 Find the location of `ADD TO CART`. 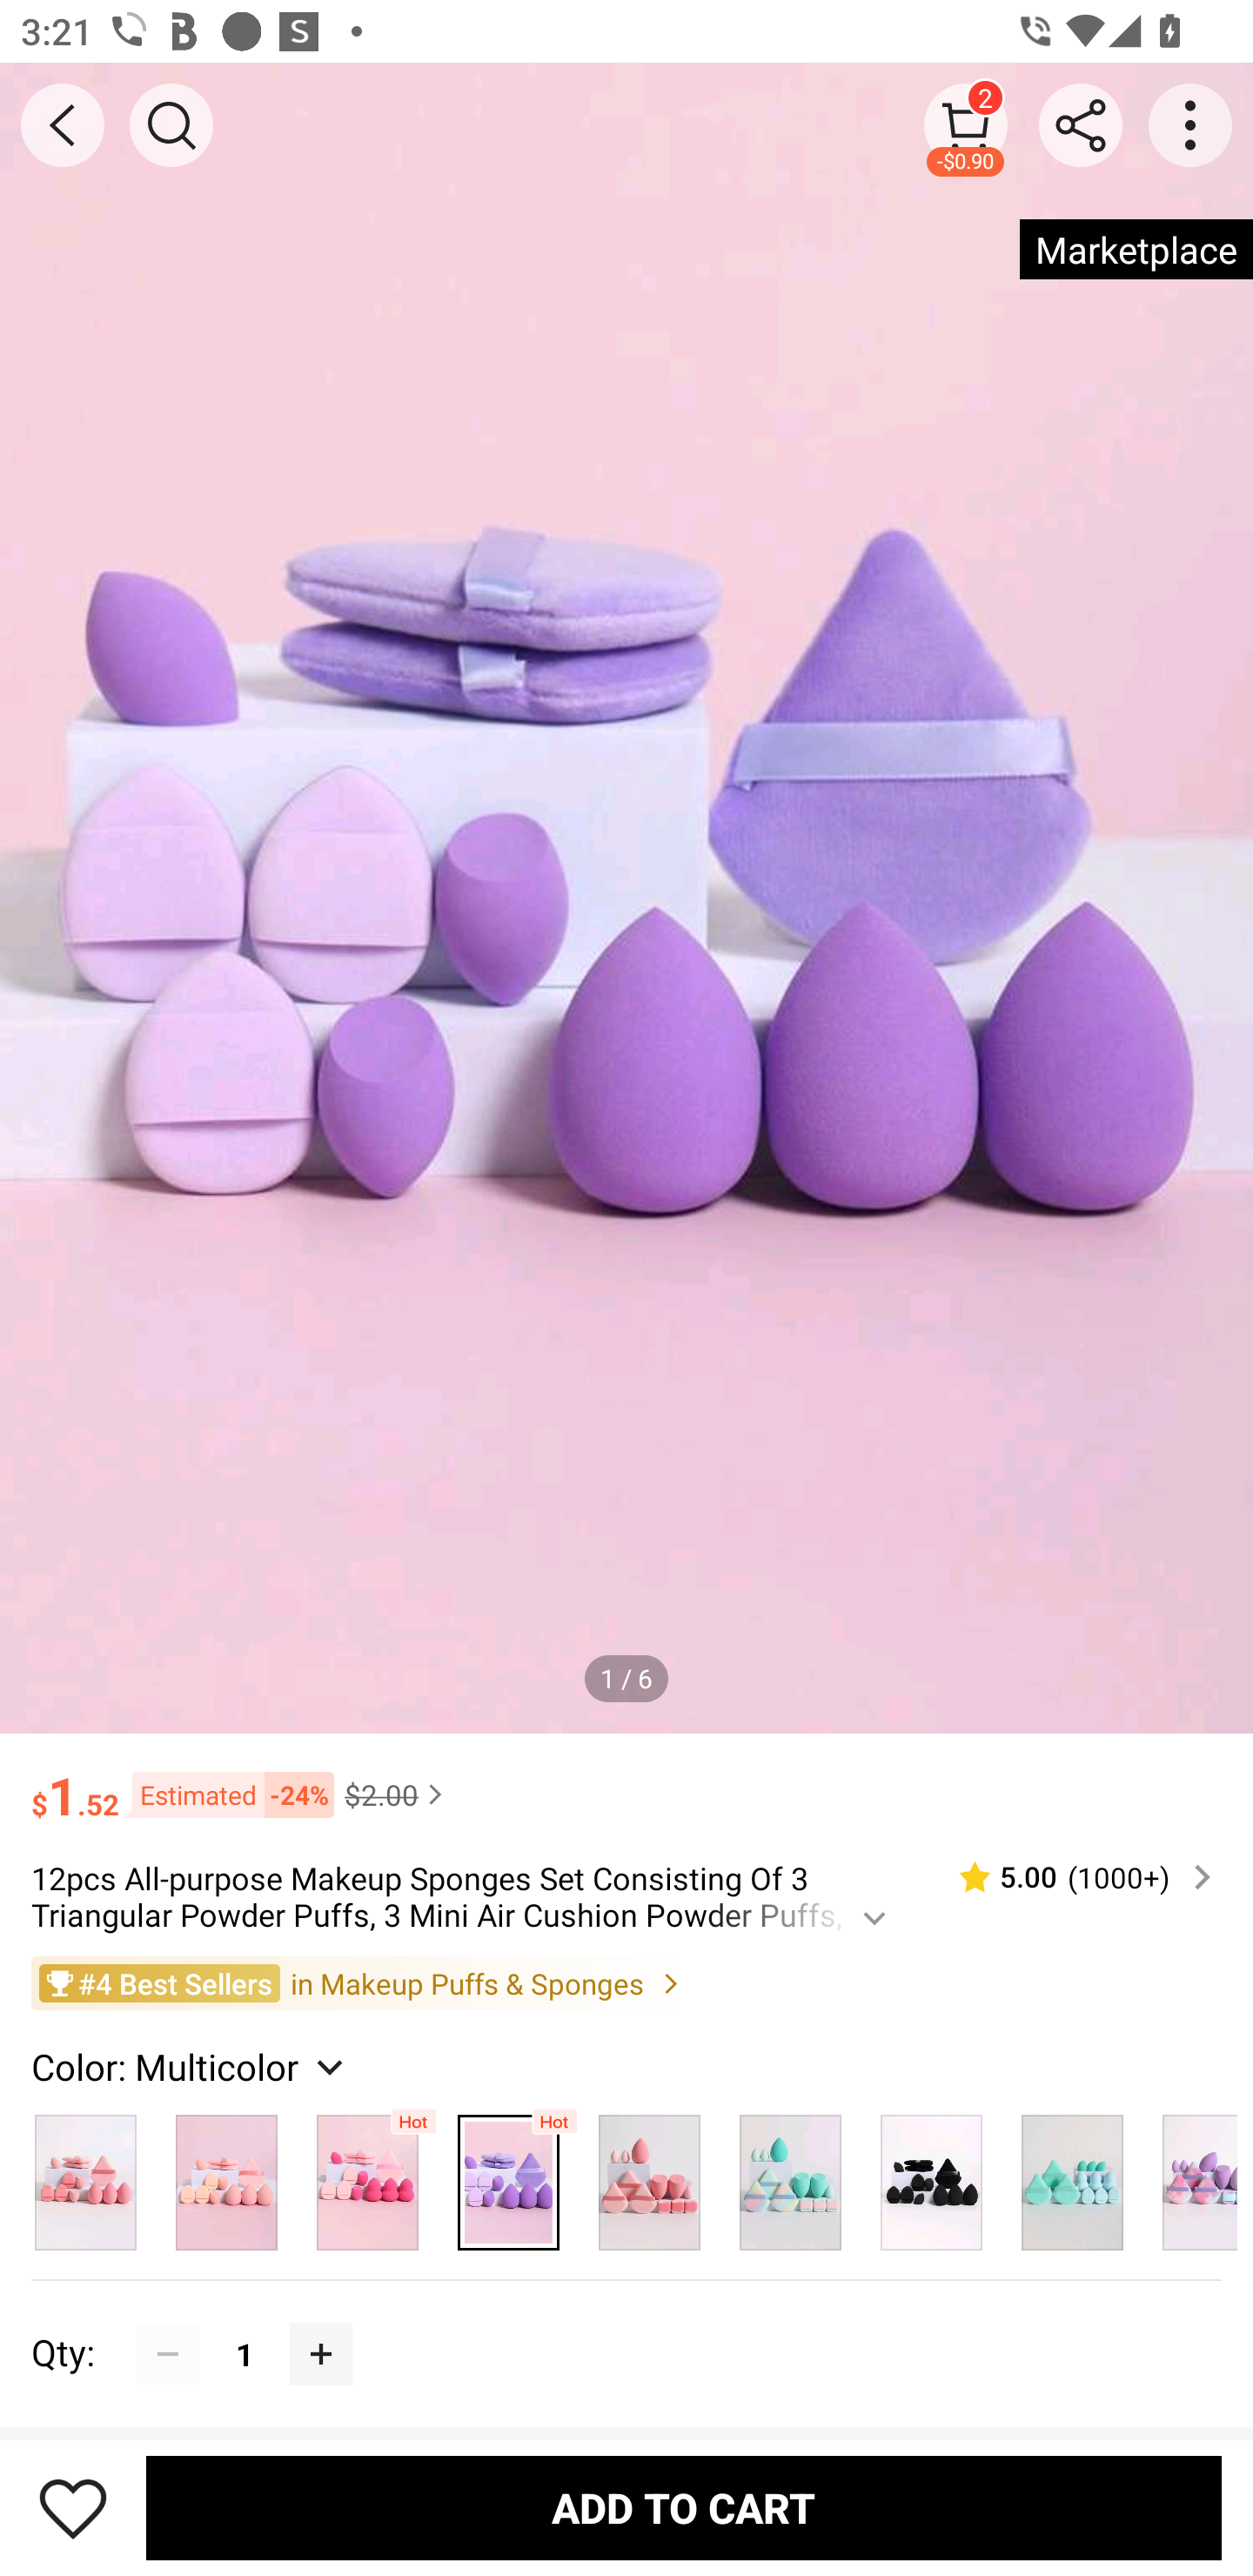

ADD TO CART is located at coordinates (684, 2507).